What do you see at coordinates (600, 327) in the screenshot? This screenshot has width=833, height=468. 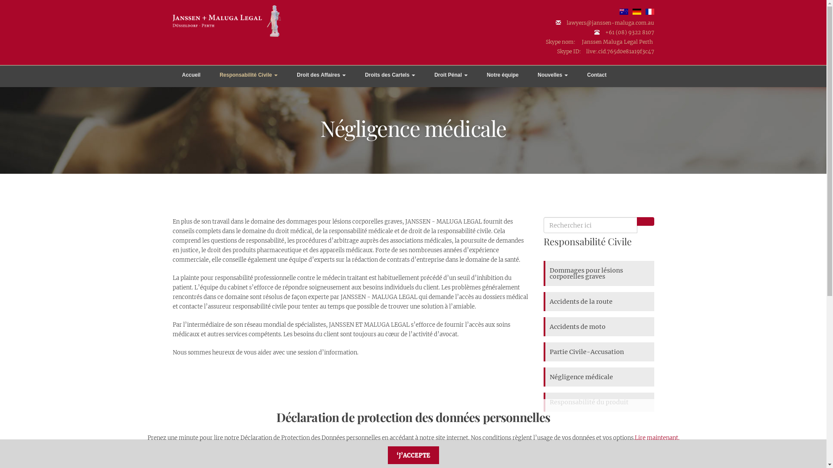 I see `Accidents de moto` at bounding box center [600, 327].